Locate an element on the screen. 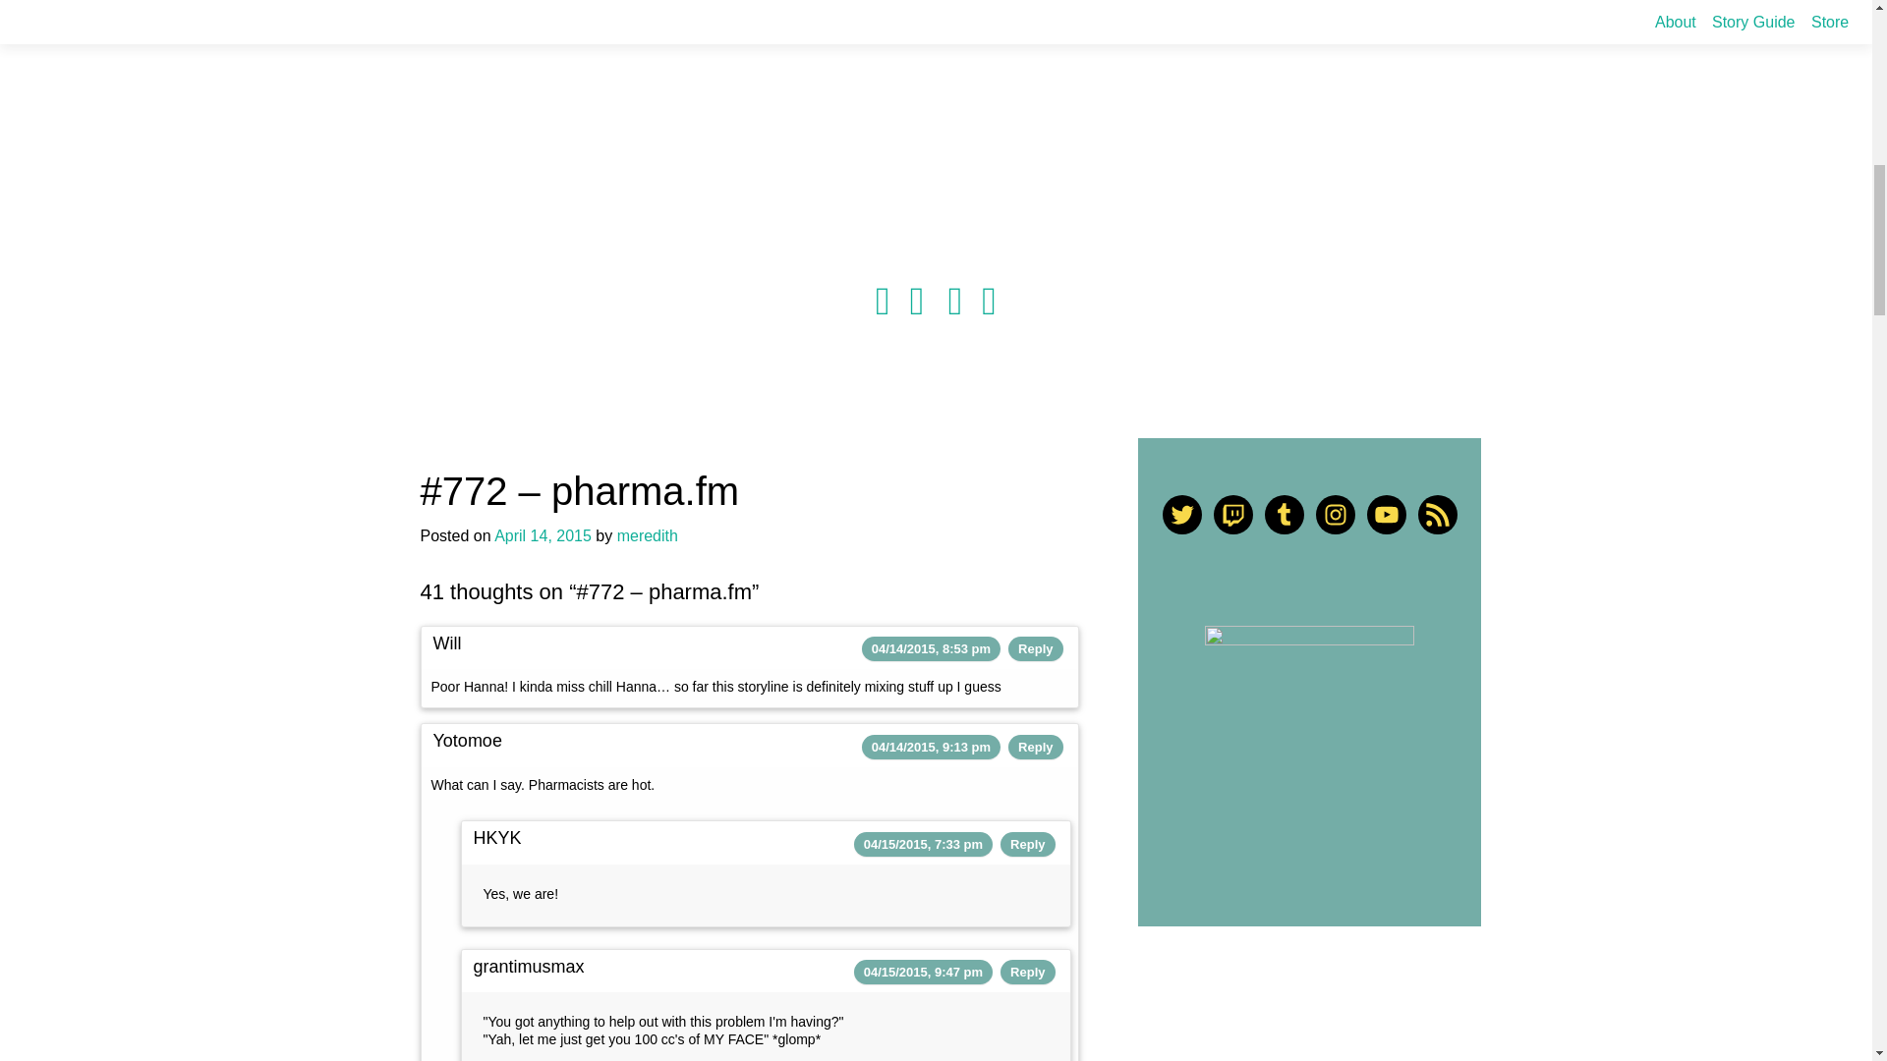 The height and width of the screenshot is (1061, 1887). meredith is located at coordinates (647, 535).